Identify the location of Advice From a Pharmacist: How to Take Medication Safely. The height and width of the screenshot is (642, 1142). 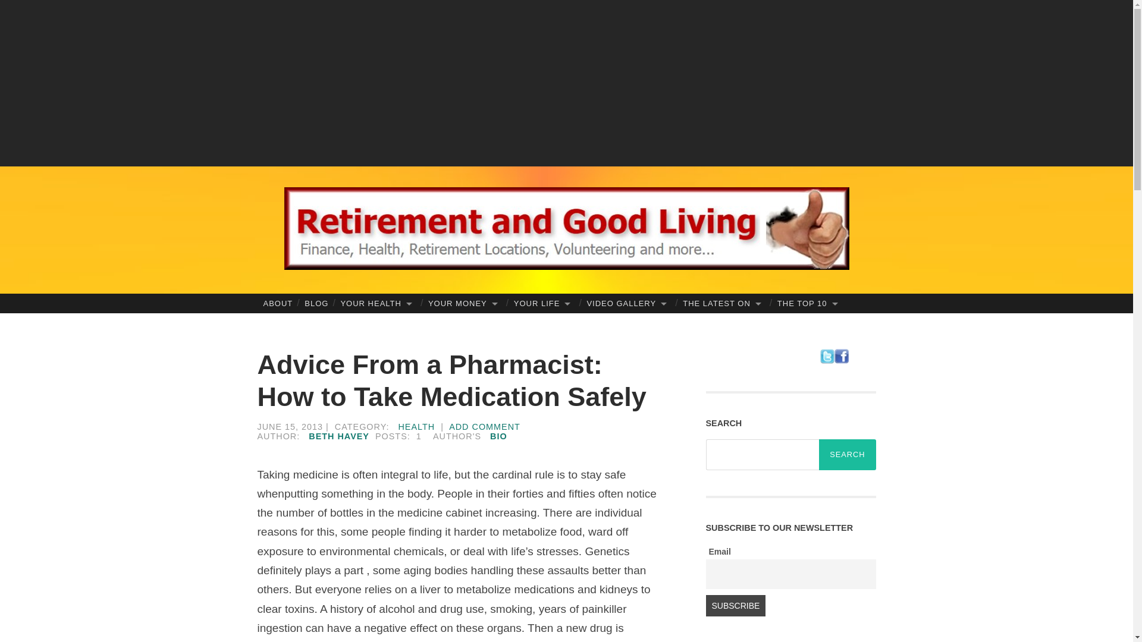
(451, 380).